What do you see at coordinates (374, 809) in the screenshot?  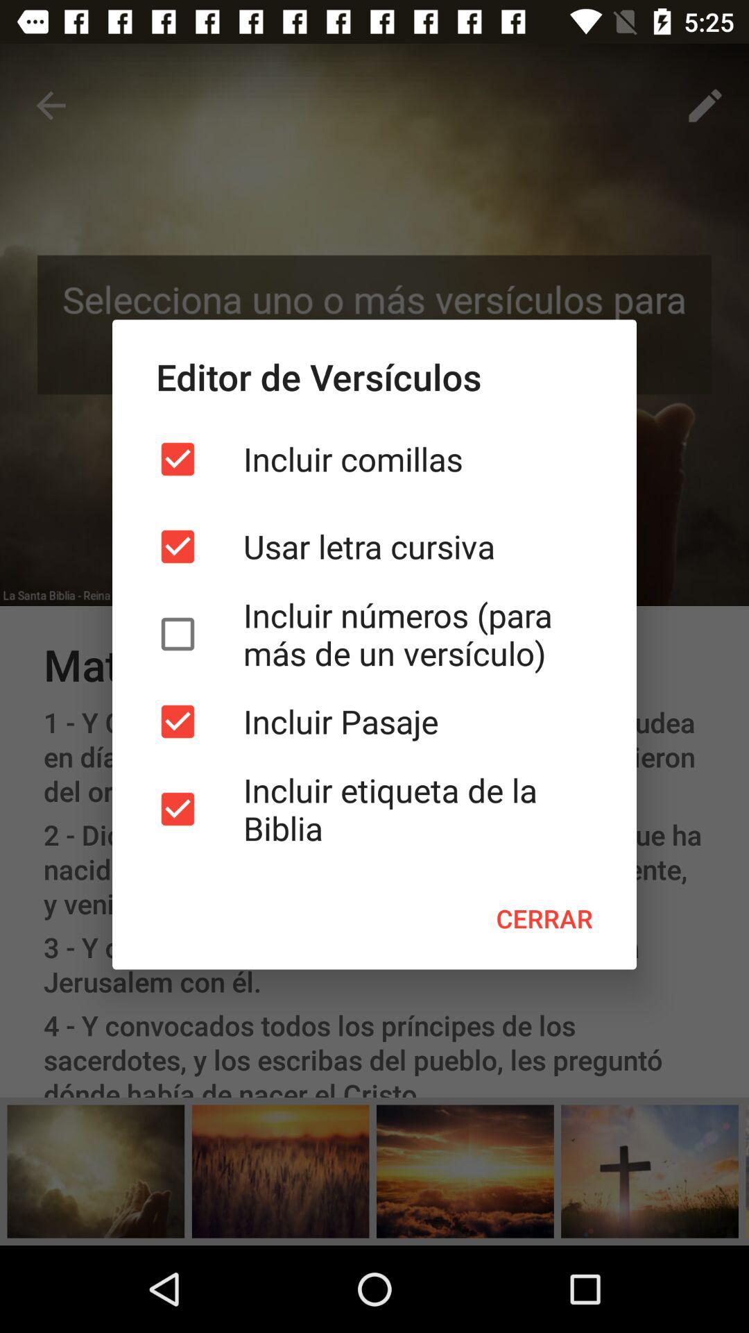 I see `select the incluir etiqueta de item` at bounding box center [374, 809].